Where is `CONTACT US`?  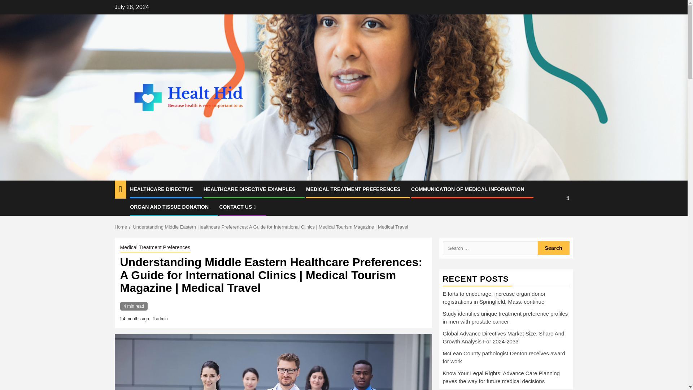
CONTACT US is located at coordinates (239, 207).